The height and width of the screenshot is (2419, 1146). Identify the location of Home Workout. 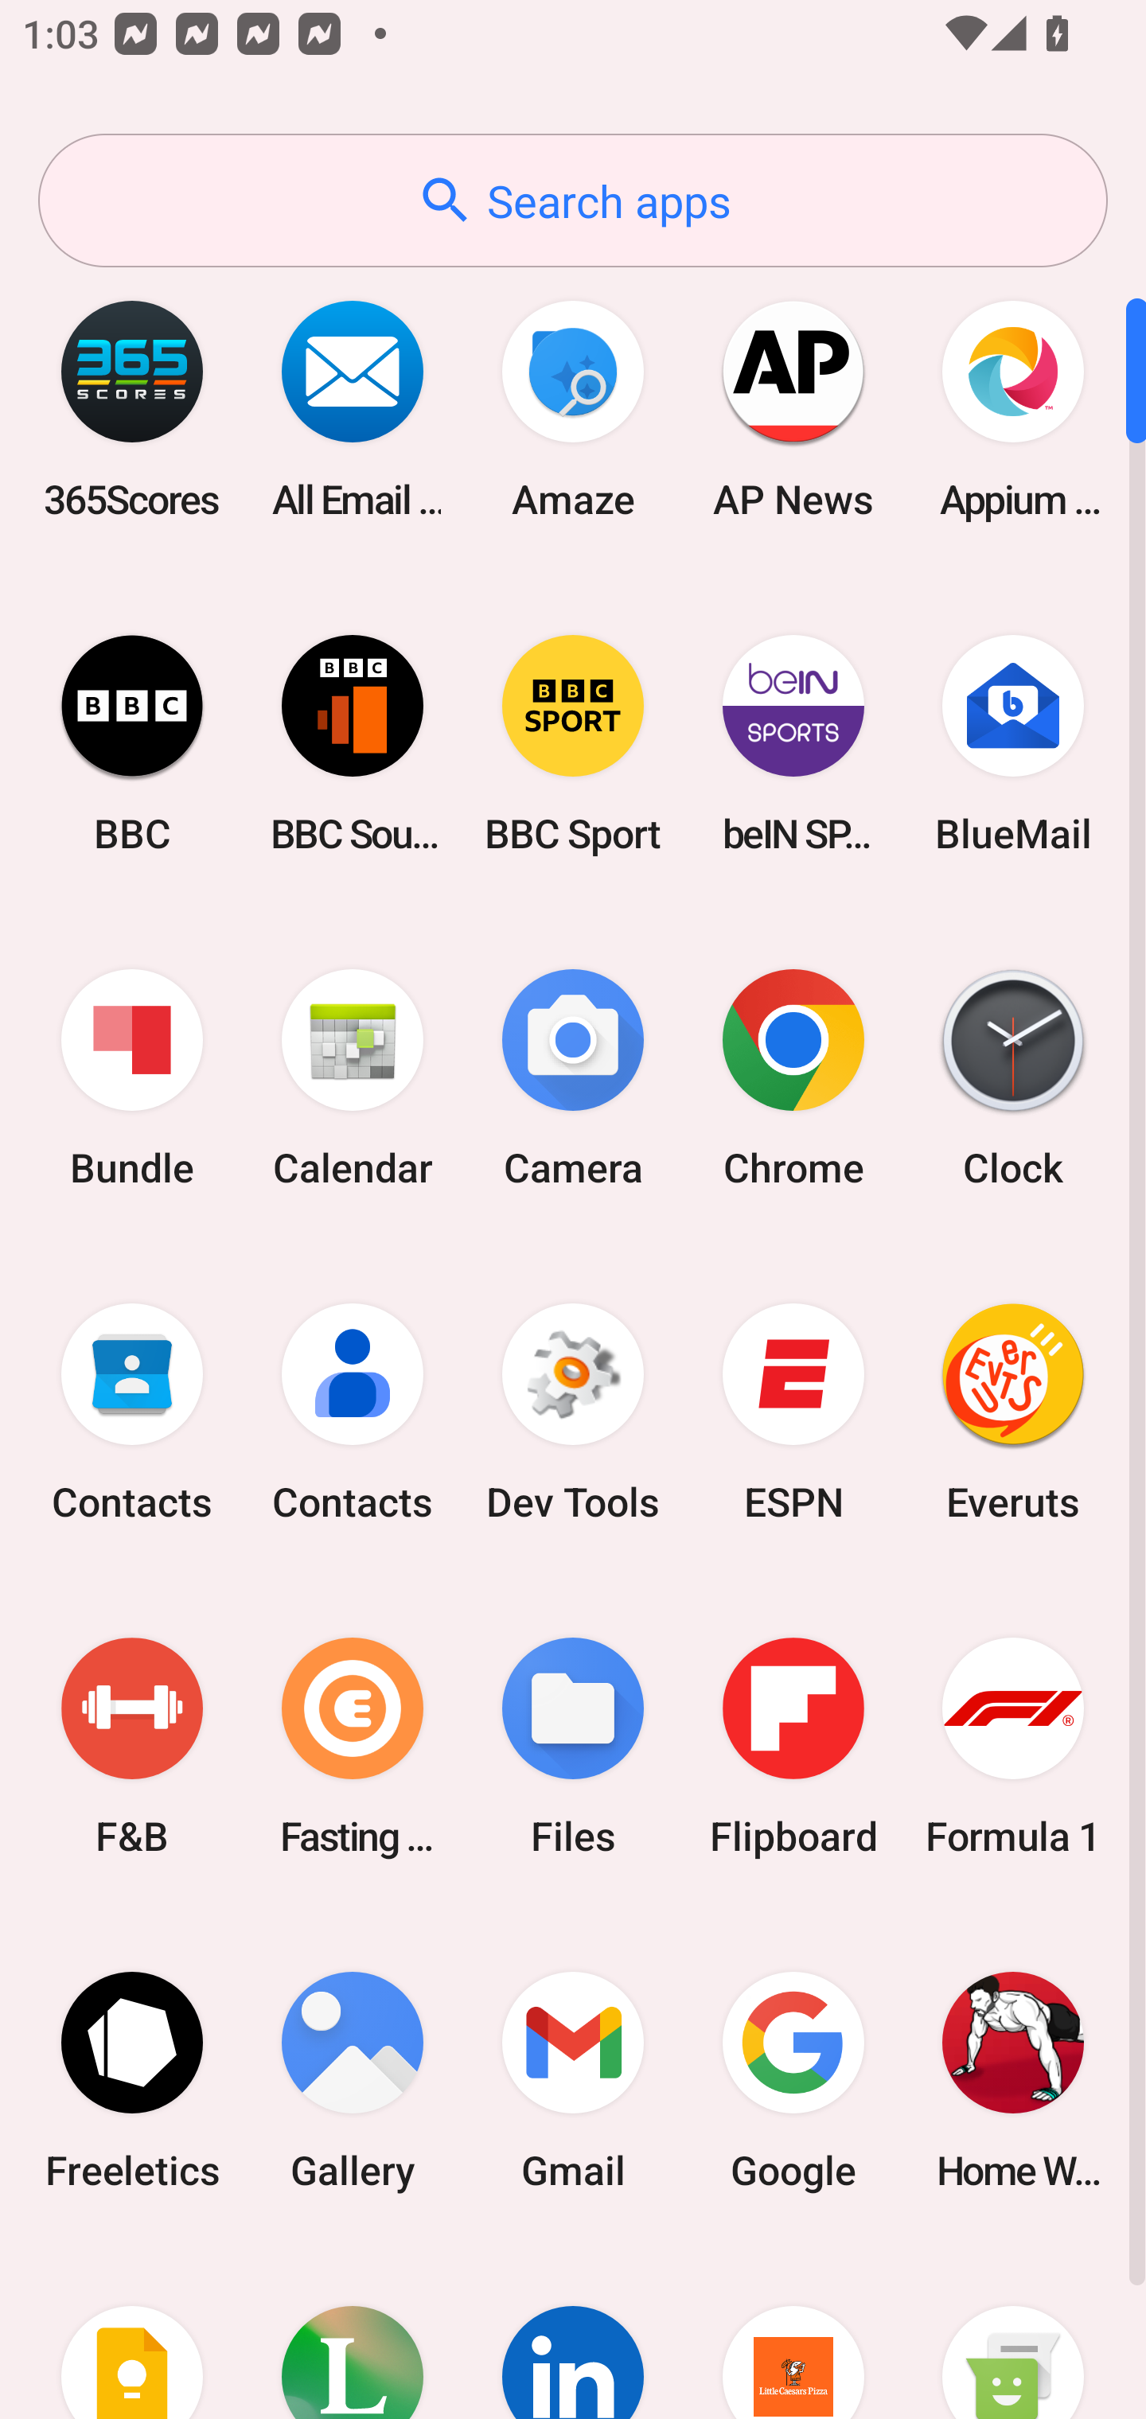
(1013, 2080).